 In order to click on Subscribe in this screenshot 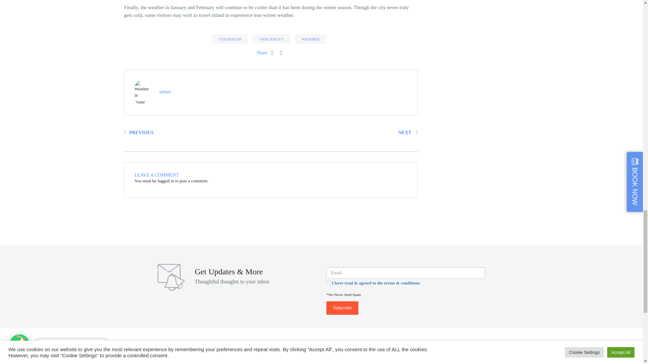, I will do `click(342, 308)`.